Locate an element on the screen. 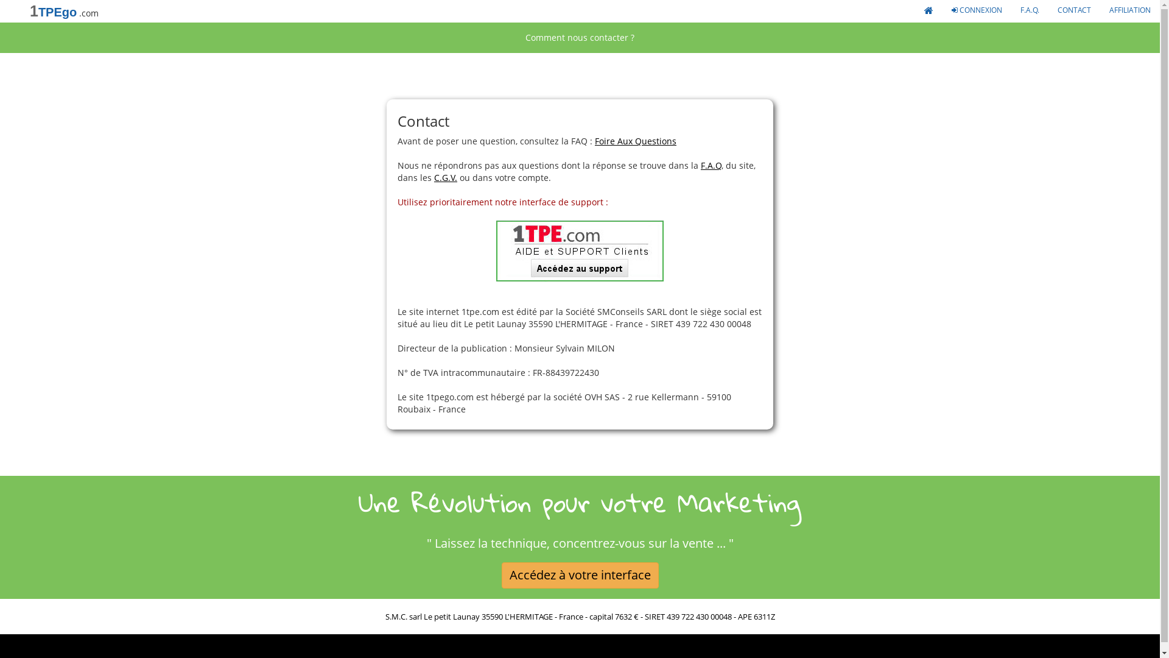 The width and height of the screenshot is (1169, 658). CONNEXION is located at coordinates (977, 9).